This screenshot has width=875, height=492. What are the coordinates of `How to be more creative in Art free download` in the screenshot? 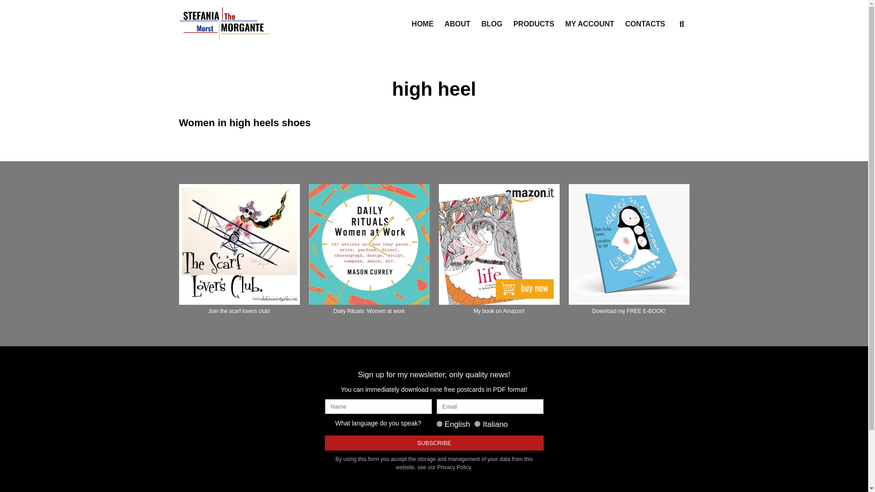 It's located at (629, 244).